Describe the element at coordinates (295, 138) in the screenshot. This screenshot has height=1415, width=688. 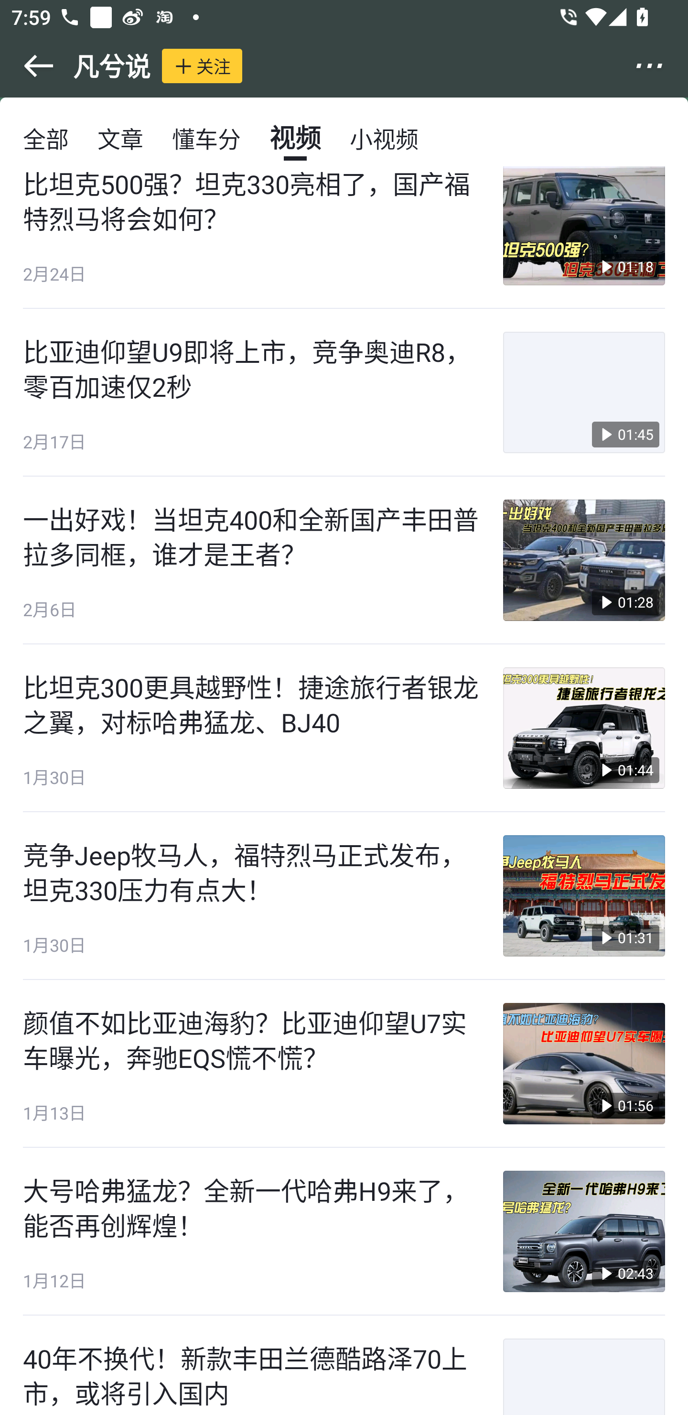
I see `视频` at that location.